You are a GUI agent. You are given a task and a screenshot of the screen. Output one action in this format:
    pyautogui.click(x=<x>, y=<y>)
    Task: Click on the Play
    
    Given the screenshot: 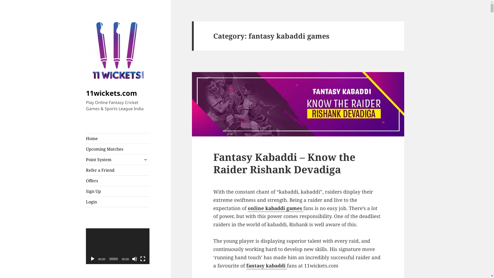 What is the action you would take?
    pyautogui.click(x=93, y=259)
    